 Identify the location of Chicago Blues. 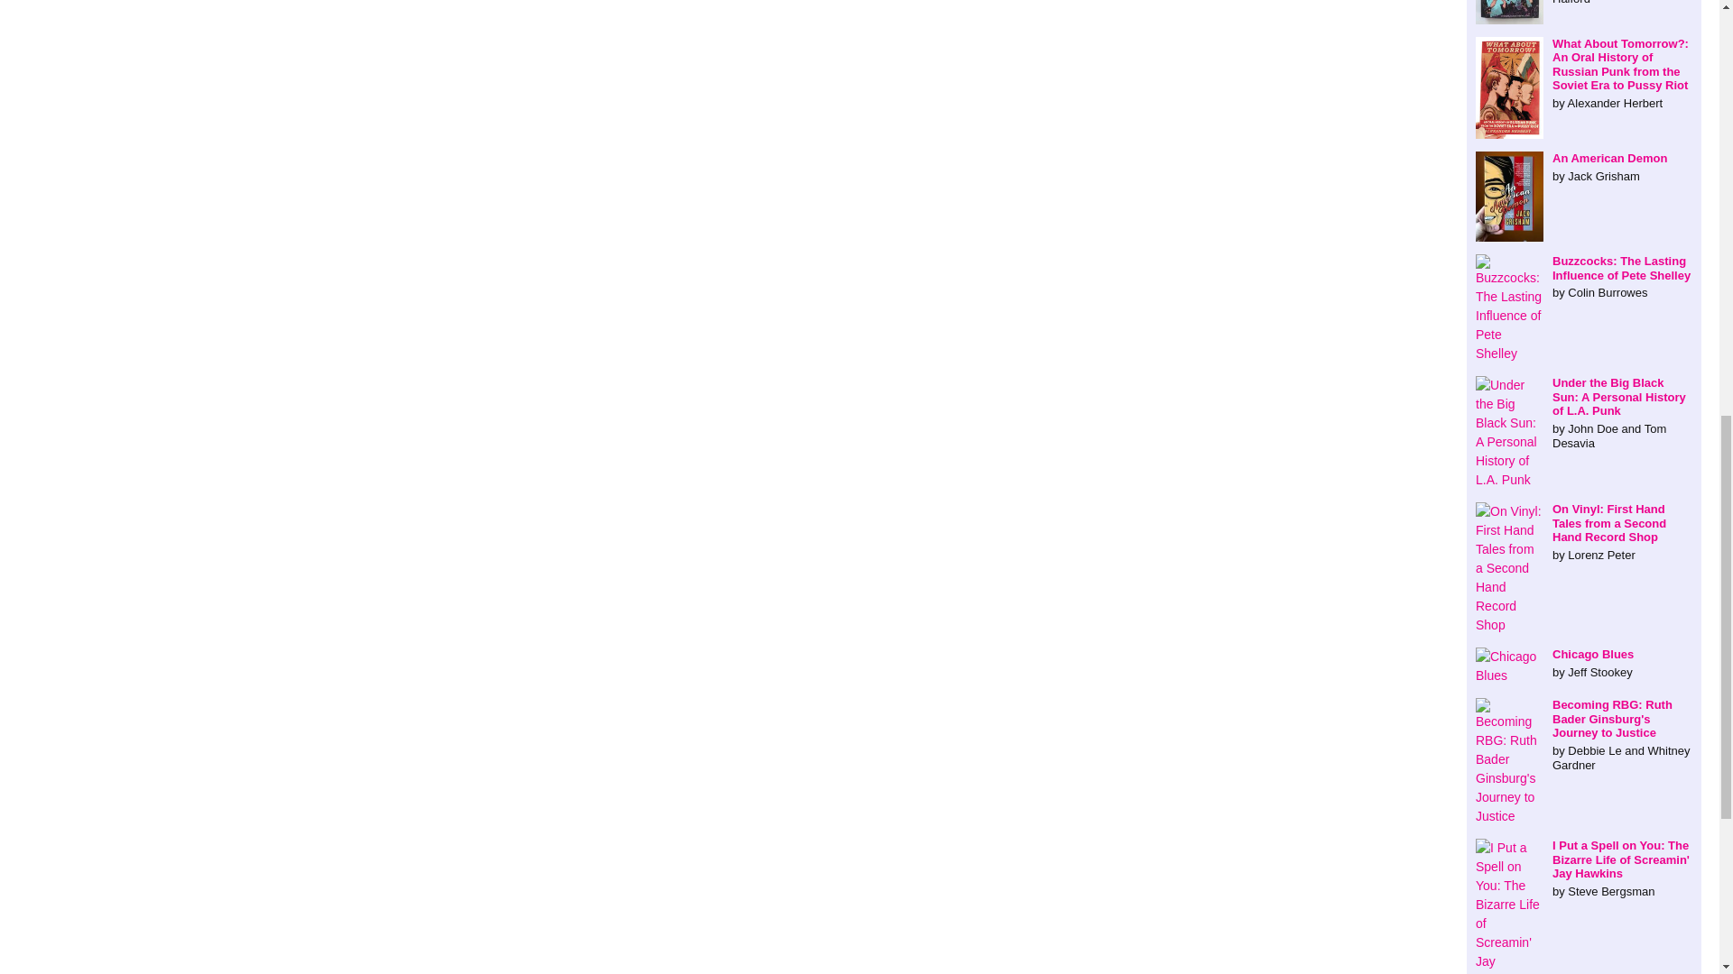
(1584, 663).